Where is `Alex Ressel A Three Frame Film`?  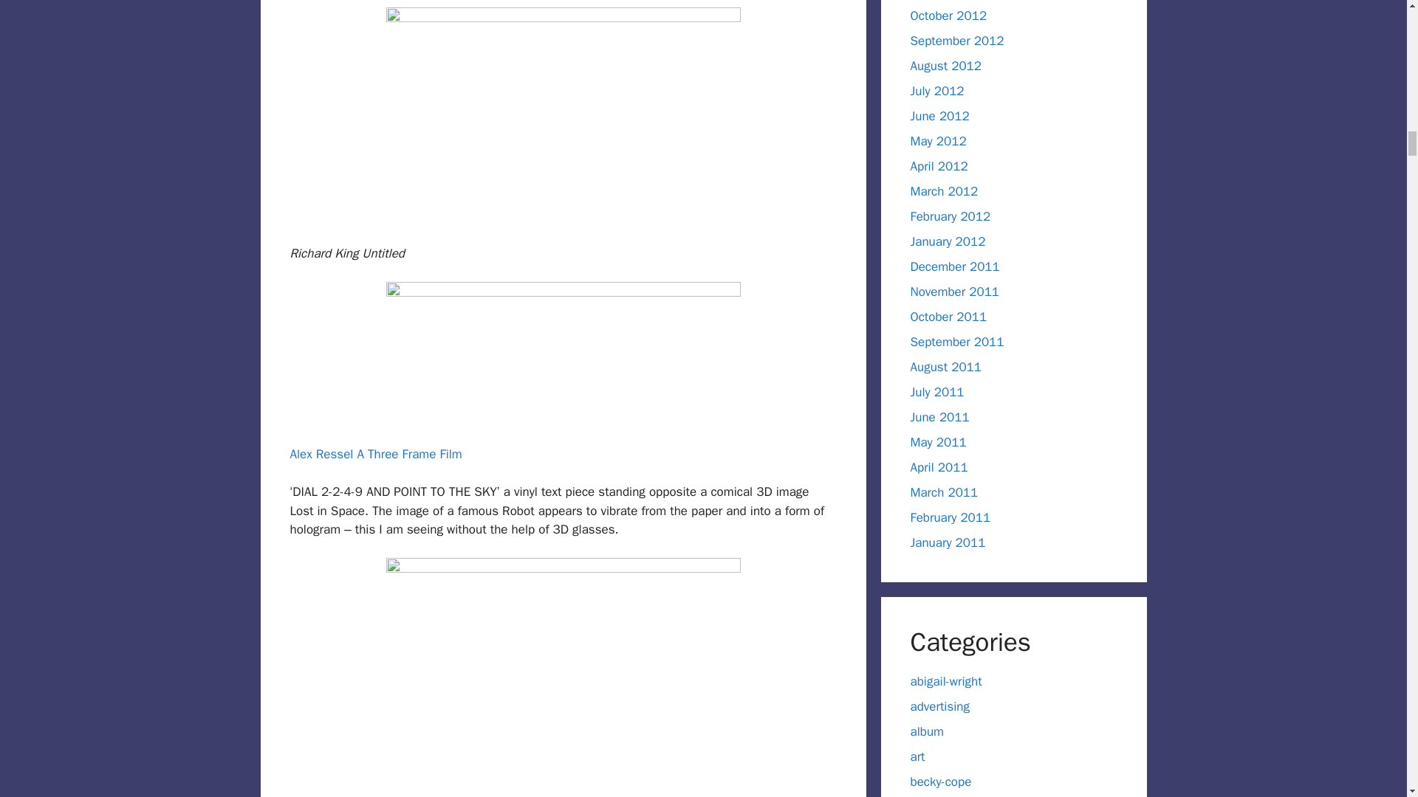 Alex Ressel A Three Frame Film is located at coordinates (375, 454).